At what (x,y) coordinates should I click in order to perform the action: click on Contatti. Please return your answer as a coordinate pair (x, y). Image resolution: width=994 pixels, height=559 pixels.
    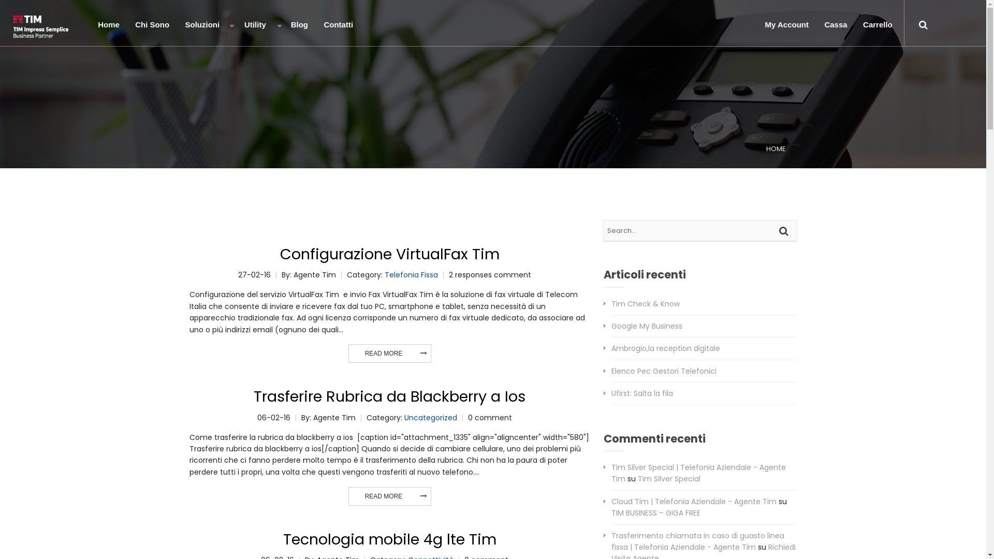
    Looking at the image, I should click on (338, 27).